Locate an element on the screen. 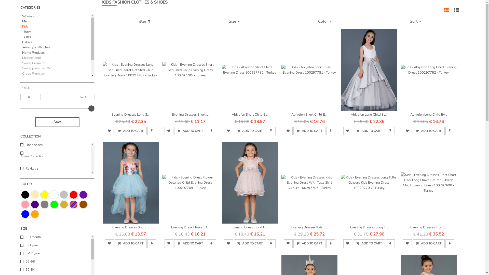  Sort is located at coordinates (416, 22).